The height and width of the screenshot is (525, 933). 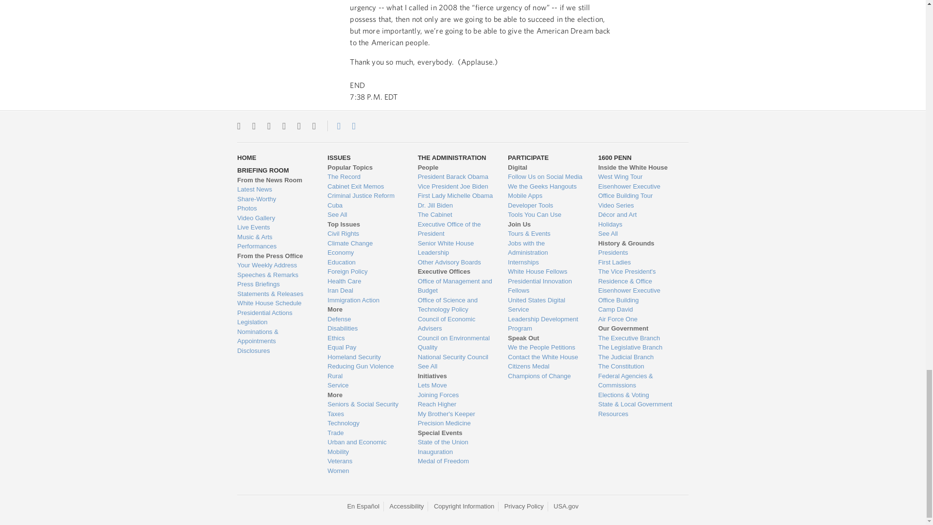 What do you see at coordinates (275, 199) in the screenshot?
I see `Check out the most popular infographics and videos` at bounding box center [275, 199].